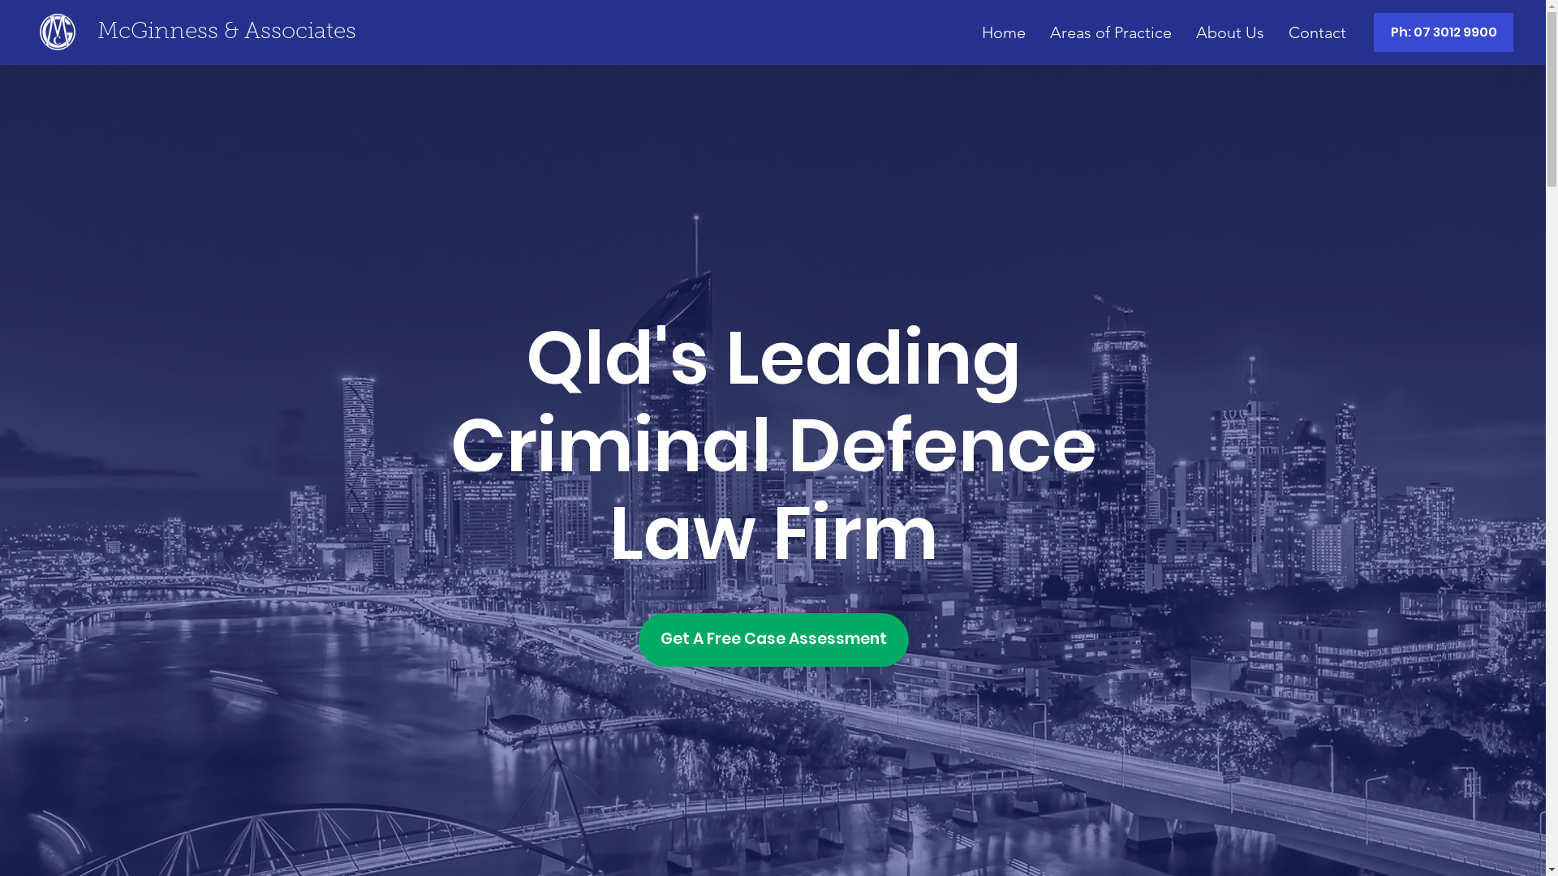  Describe the element at coordinates (1444, 32) in the screenshot. I see `Ph: 07 3012 9900` at that location.